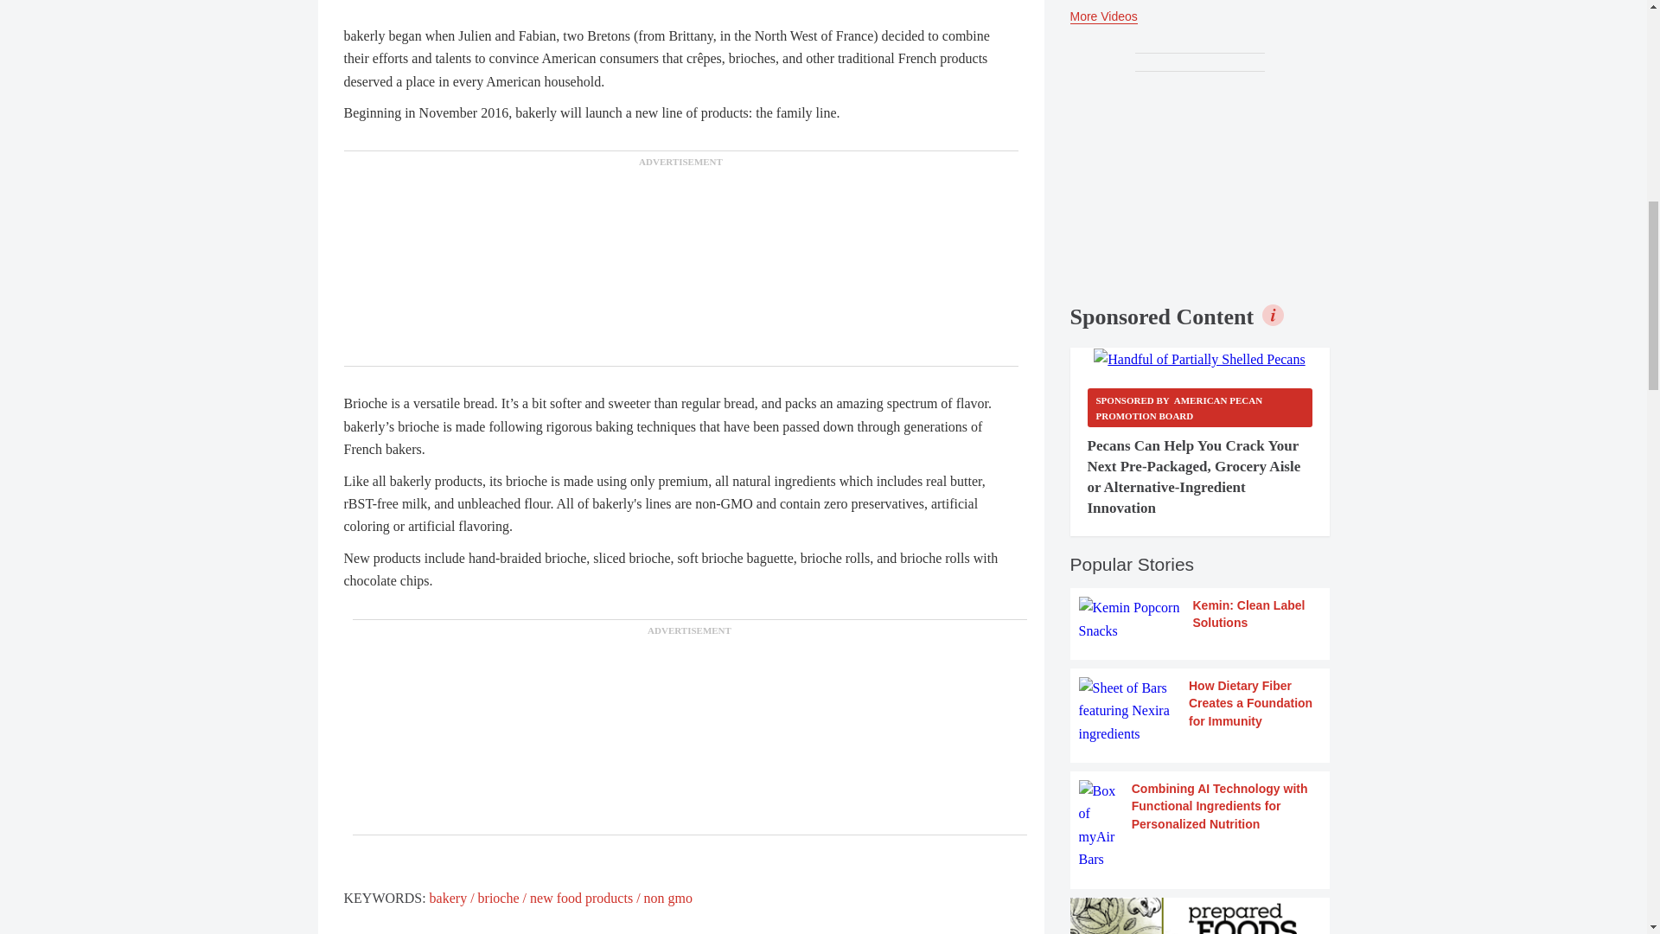 This screenshot has width=1660, height=934. I want to click on Handful of Partially Shelled Pecans, so click(1199, 359).